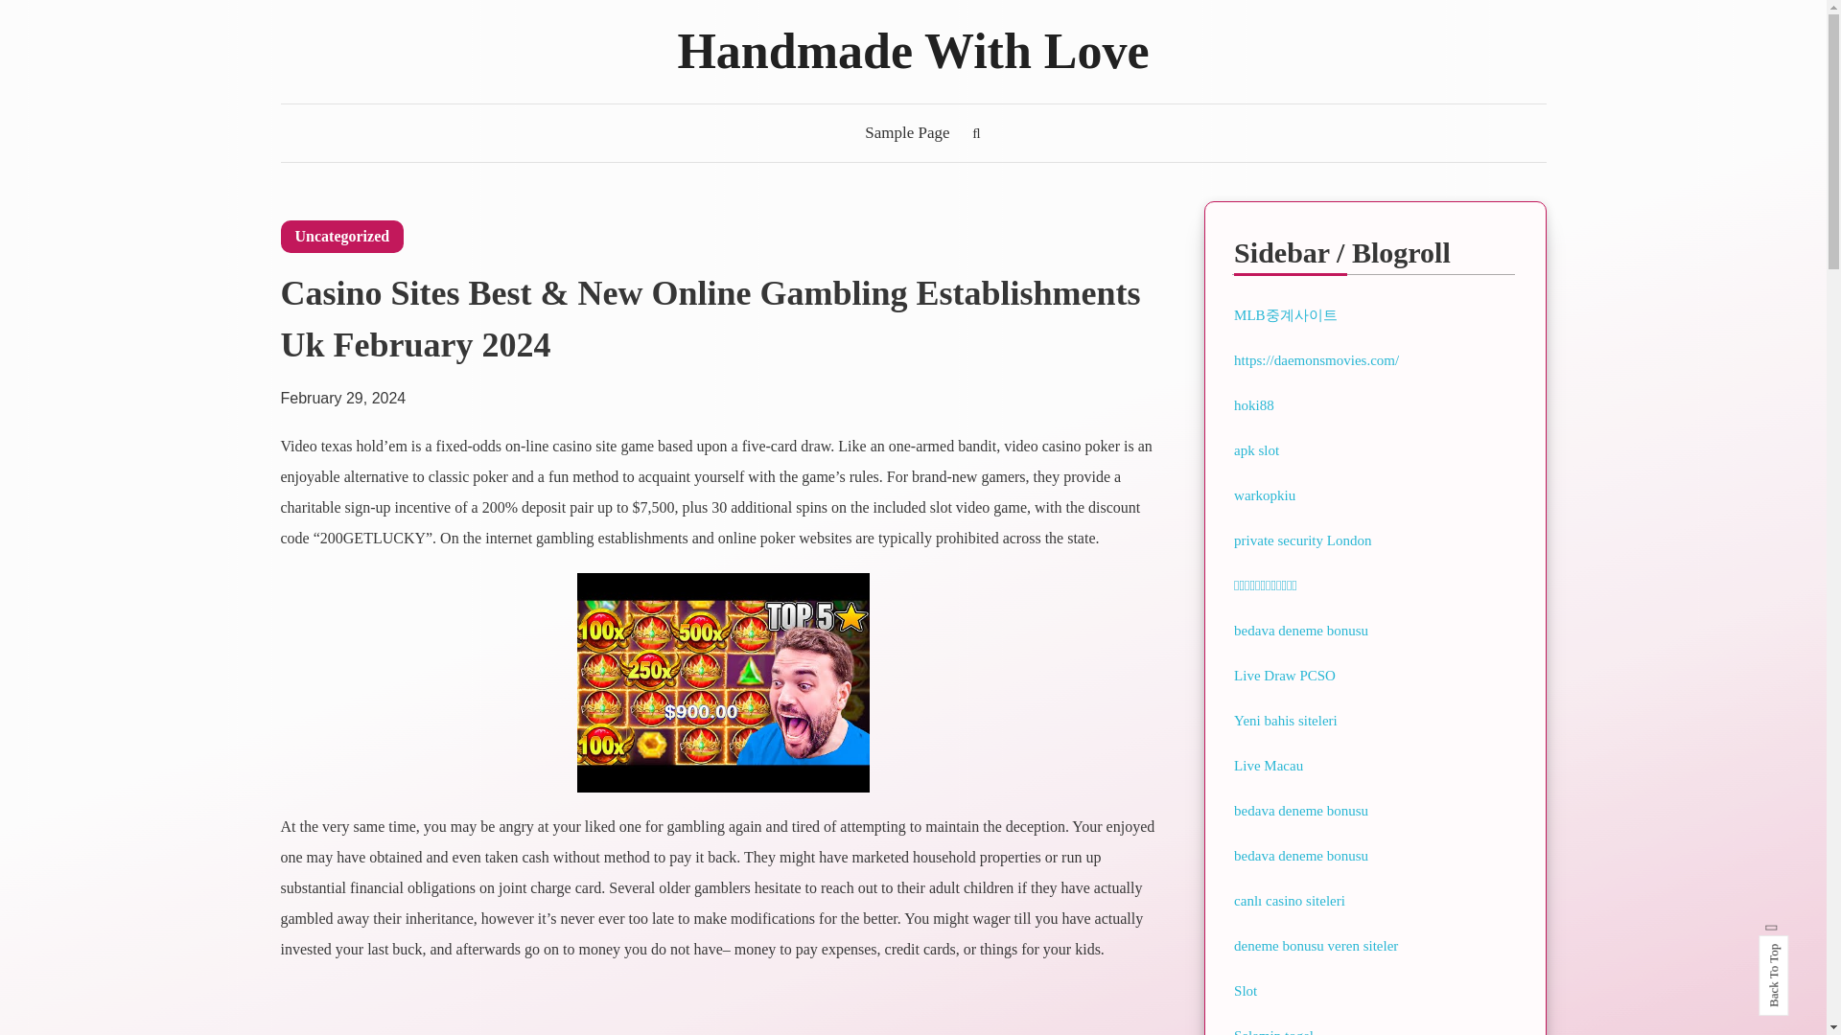 Image resolution: width=1841 pixels, height=1035 pixels. I want to click on Live Draw PCSO, so click(1285, 675).